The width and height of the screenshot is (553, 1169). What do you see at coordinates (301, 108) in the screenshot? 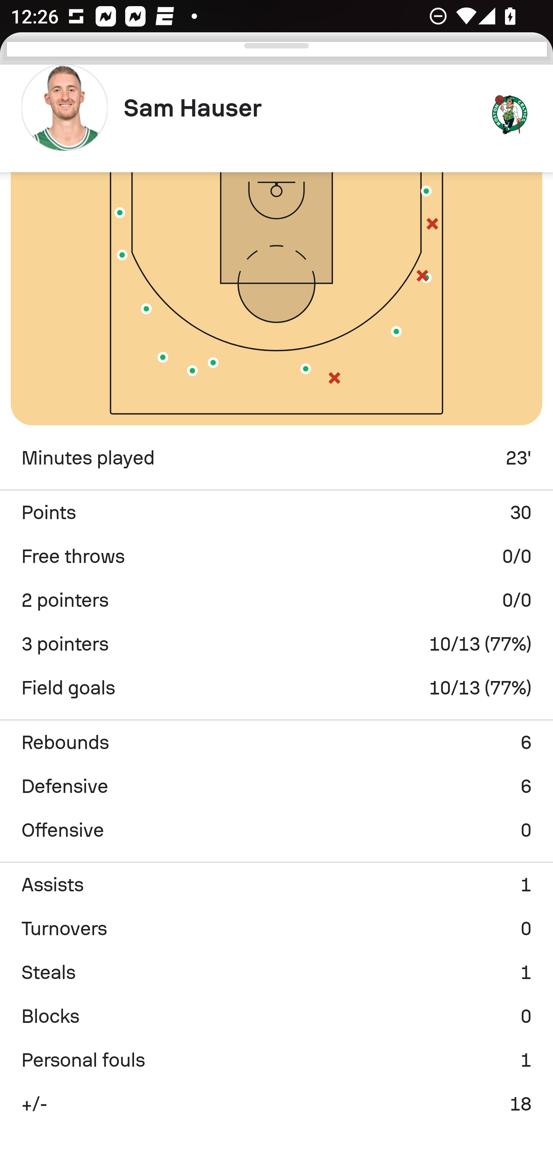
I see `Sam Hauser` at bounding box center [301, 108].